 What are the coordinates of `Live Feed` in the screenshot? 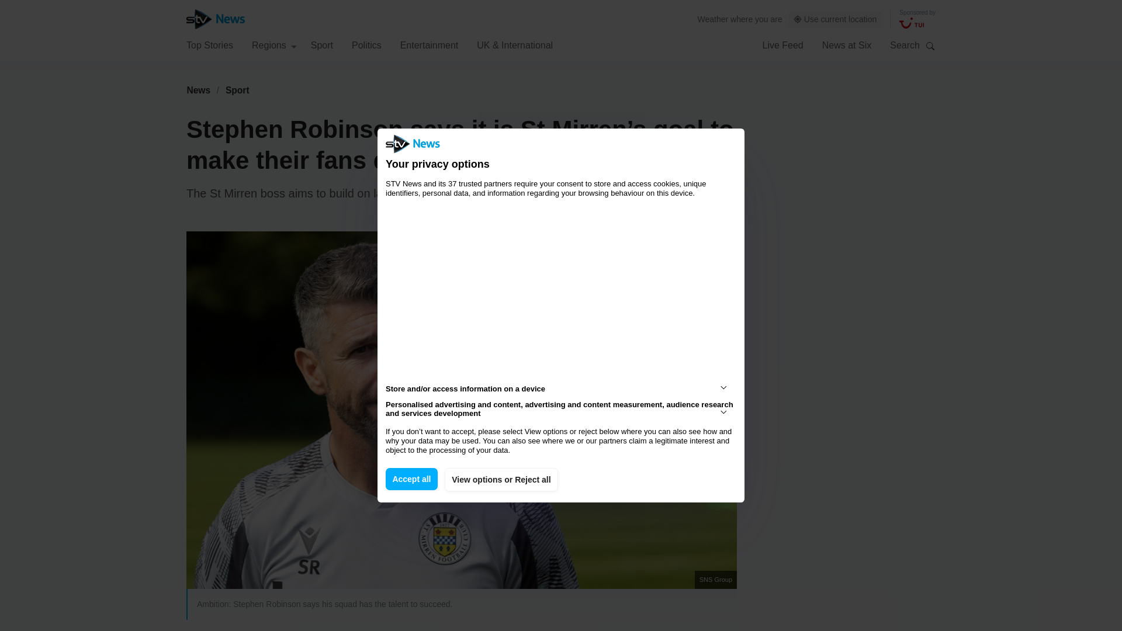 It's located at (782, 44).